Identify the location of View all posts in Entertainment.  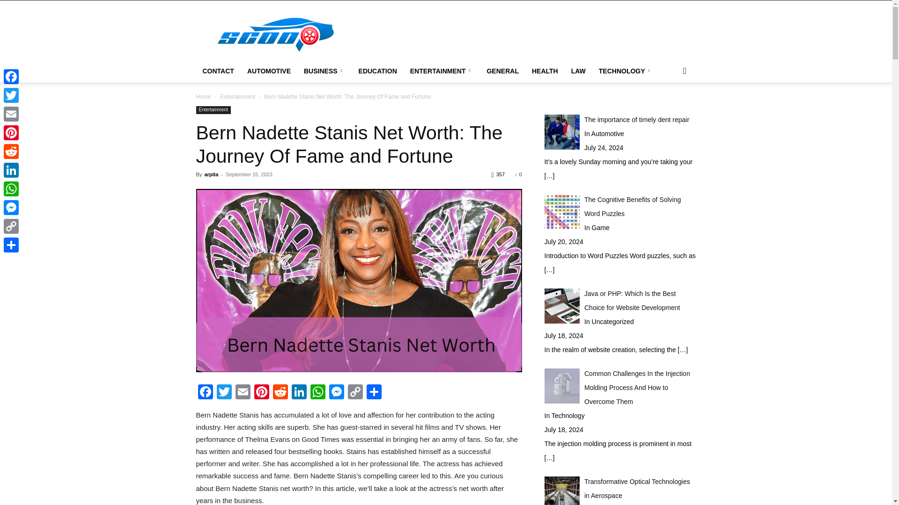
(238, 96).